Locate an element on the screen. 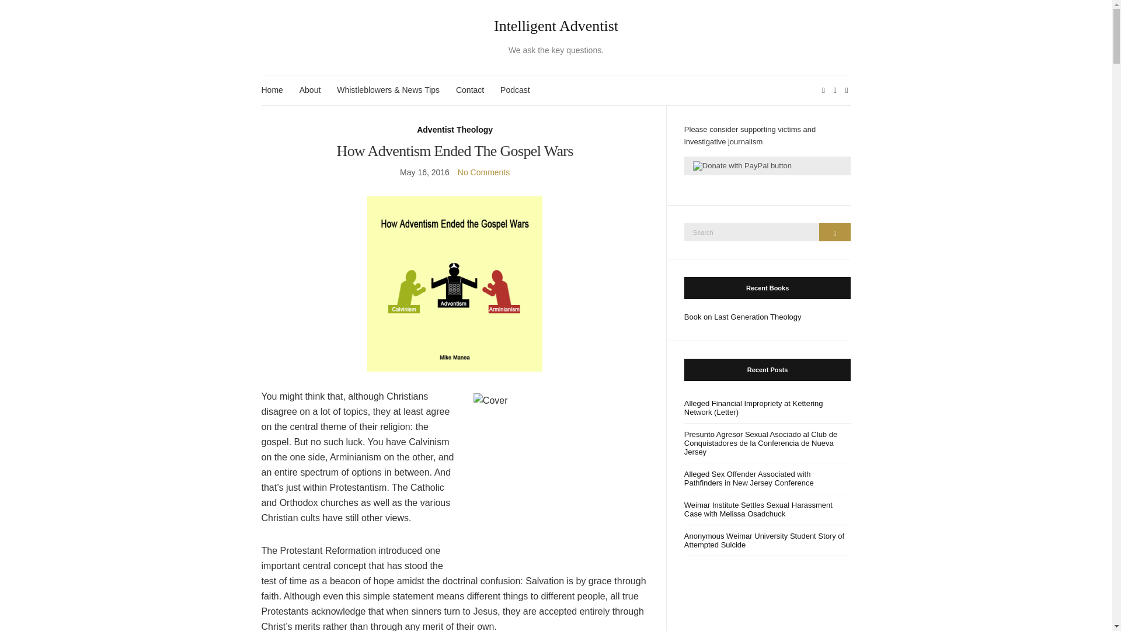 Image resolution: width=1121 pixels, height=631 pixels. Adventist Theology is located at coordinates (455, 130).